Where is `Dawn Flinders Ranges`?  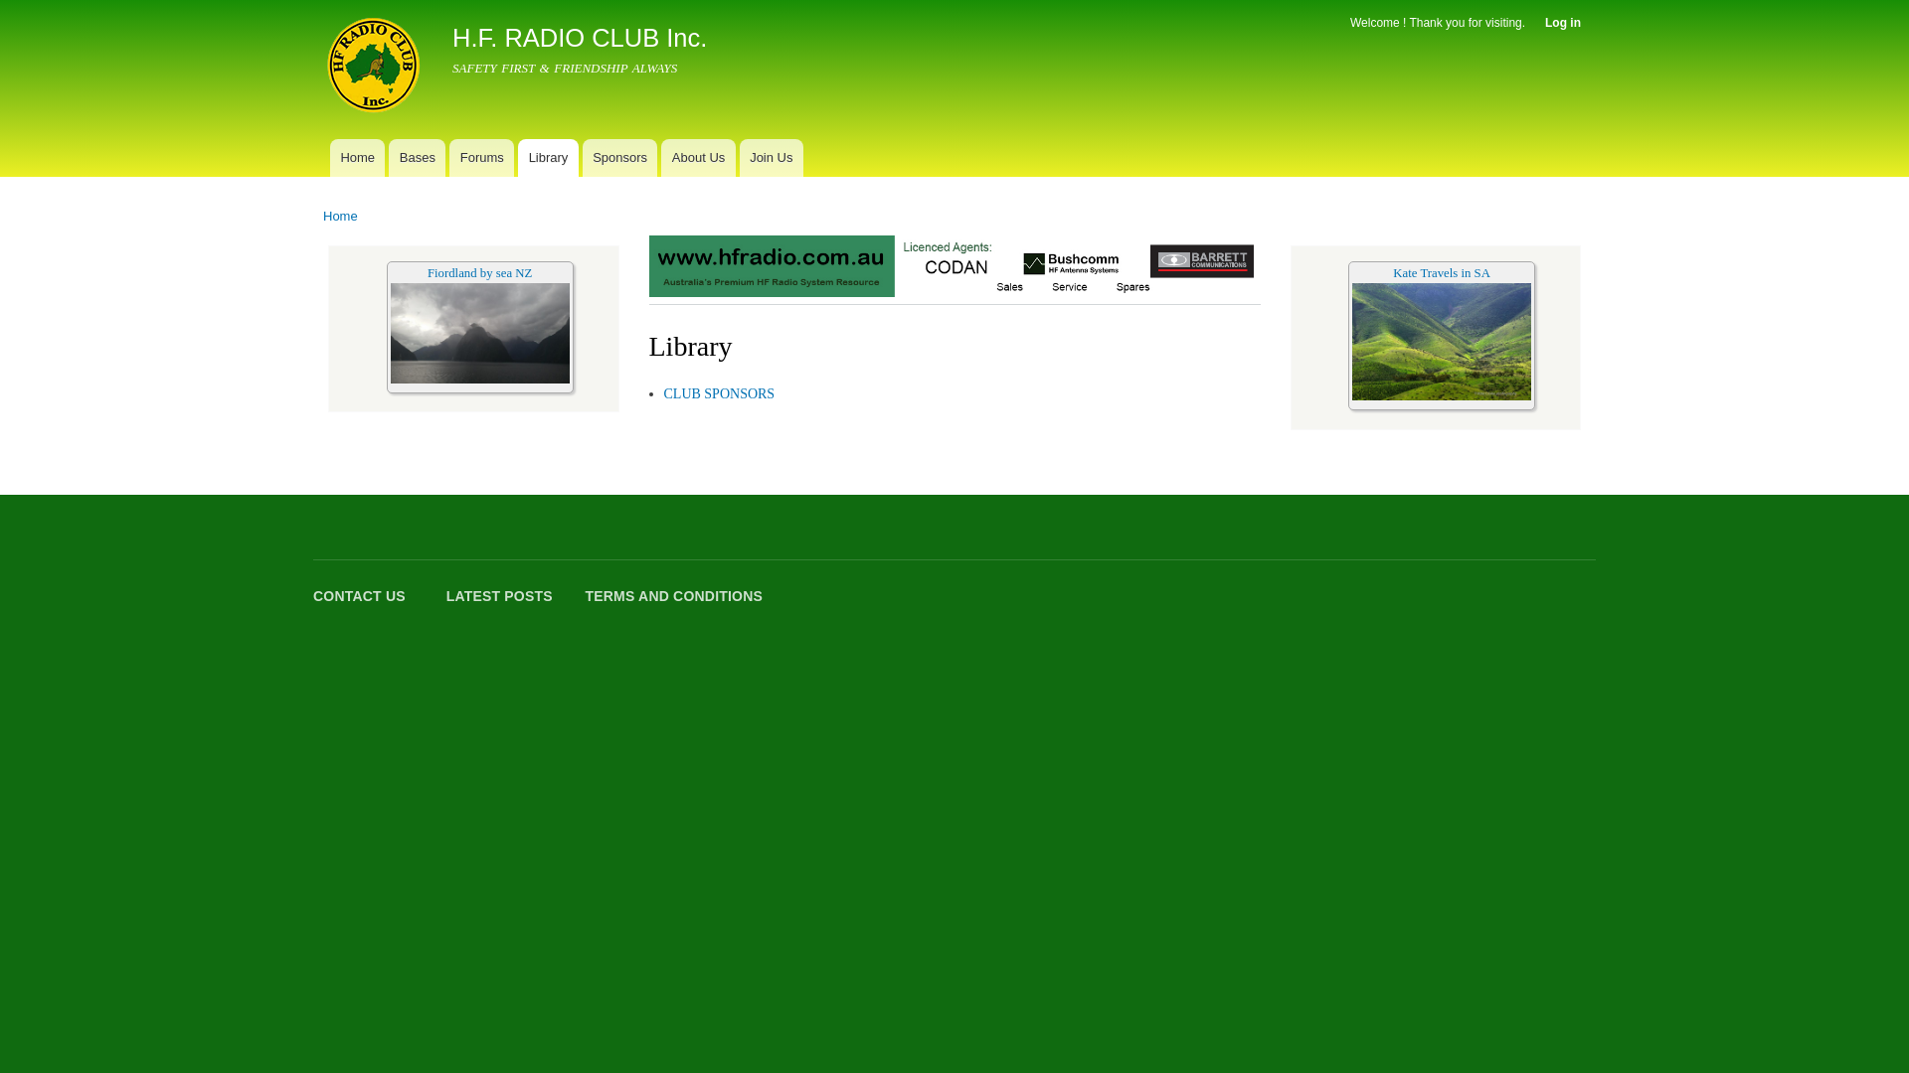
Dawn Flinders Ranges is located at coordinates (1442, 342).